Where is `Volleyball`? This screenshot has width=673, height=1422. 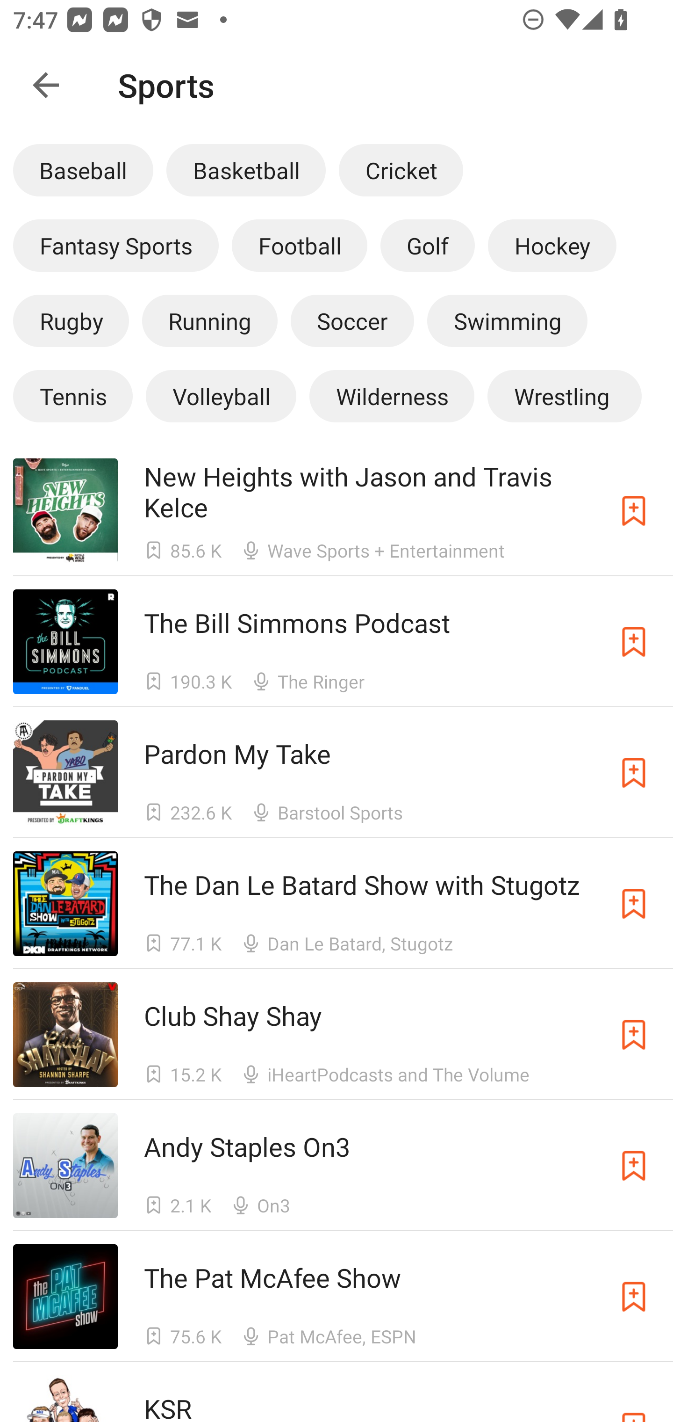 Volleyball is located at coordinates (221, 396).